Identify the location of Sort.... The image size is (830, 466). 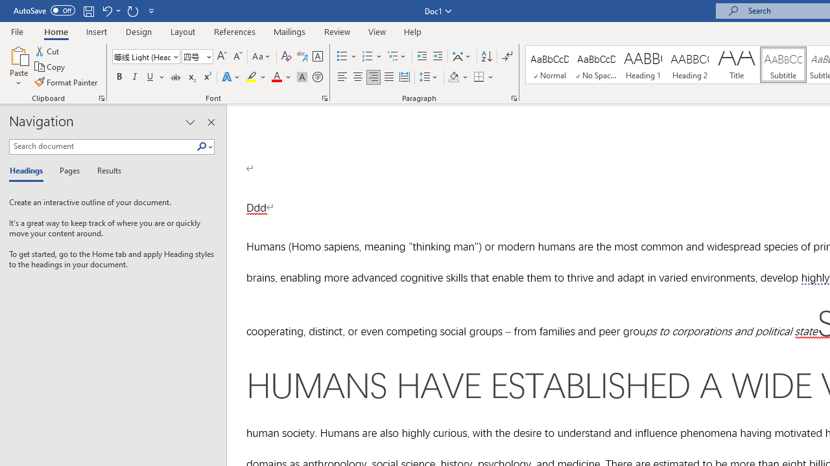
(486, 57).